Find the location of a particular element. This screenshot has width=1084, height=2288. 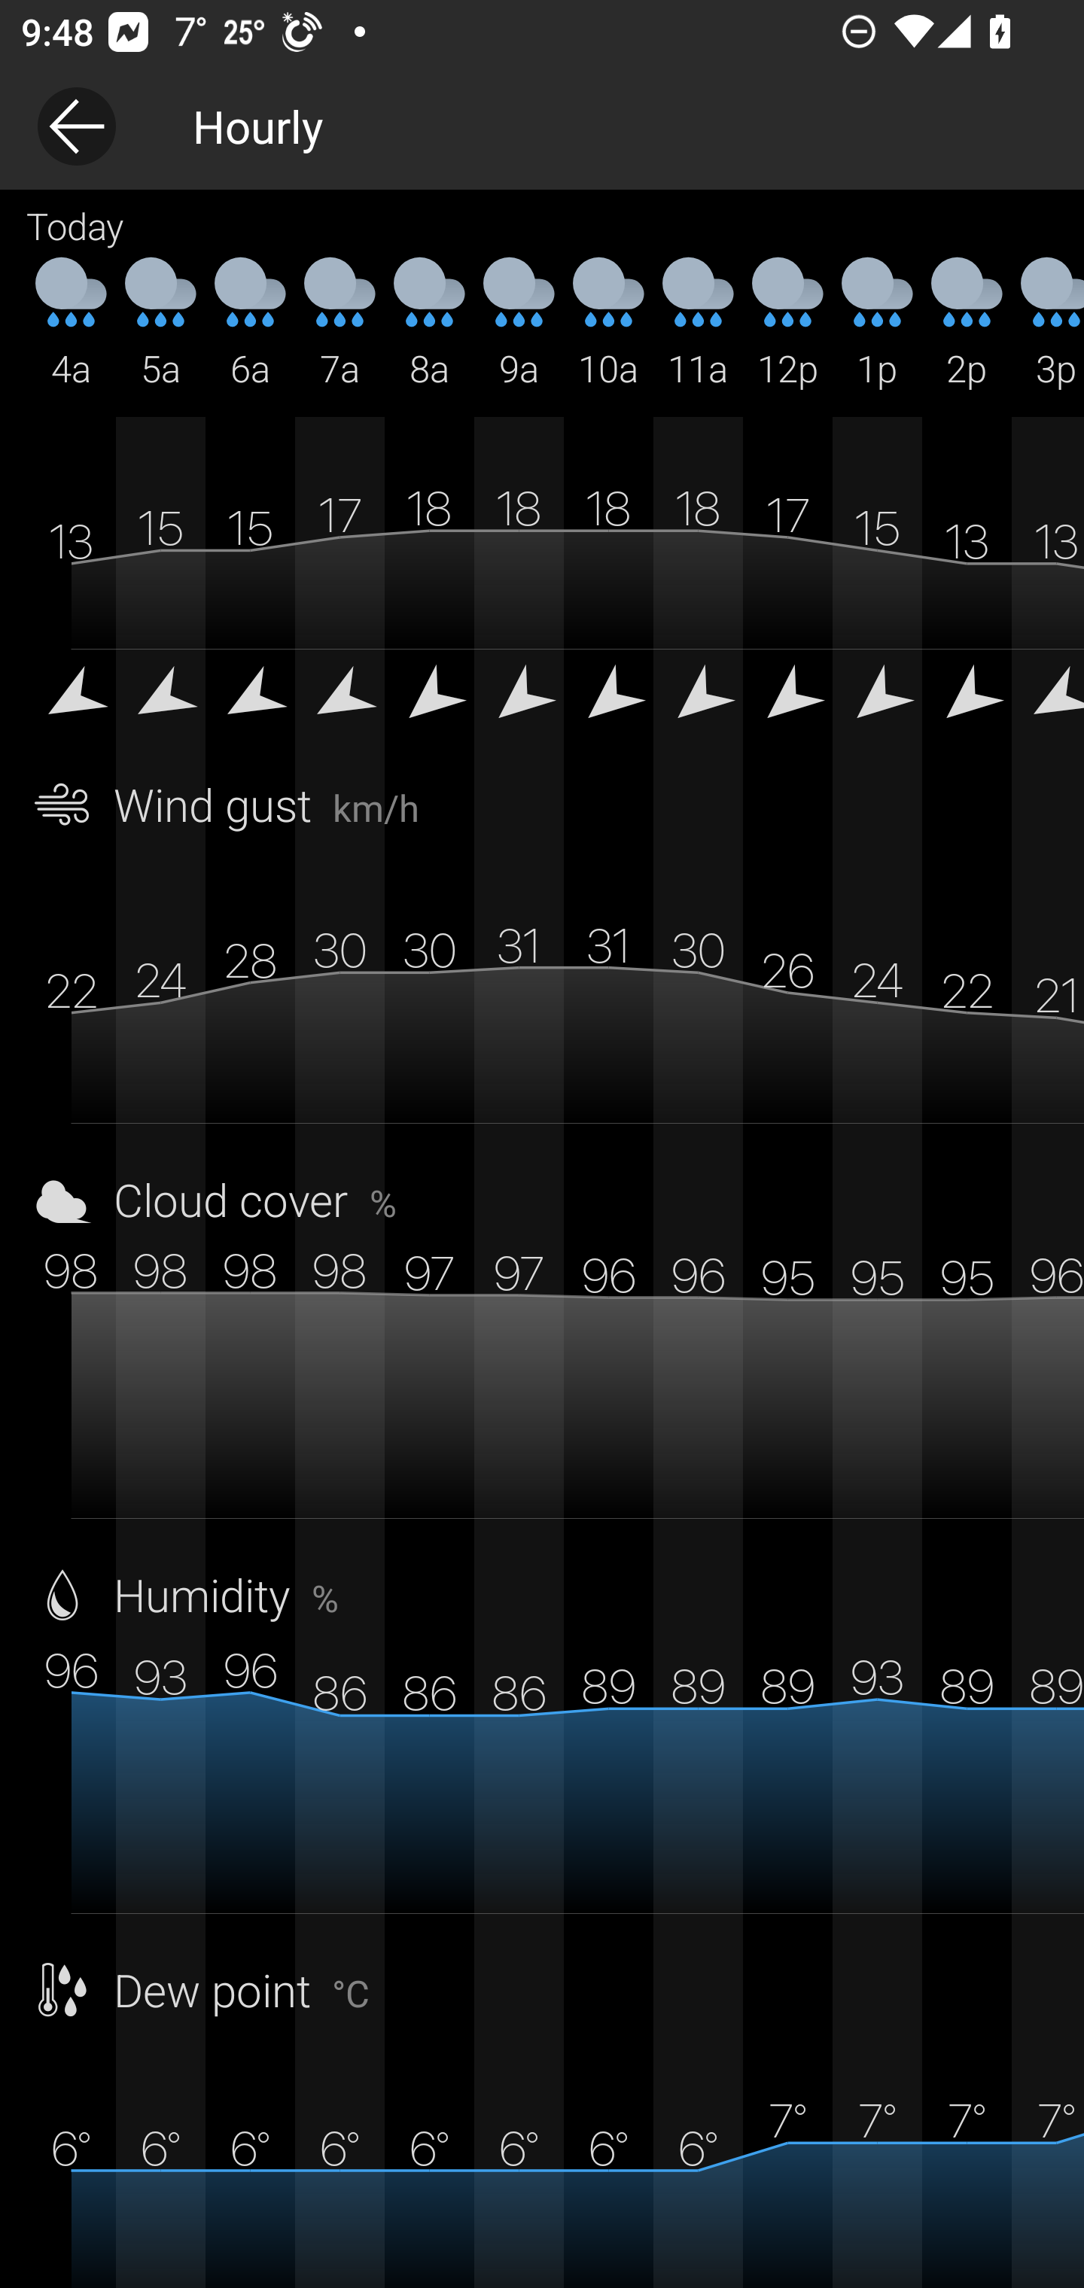

 is located at coordinates (71, 701).